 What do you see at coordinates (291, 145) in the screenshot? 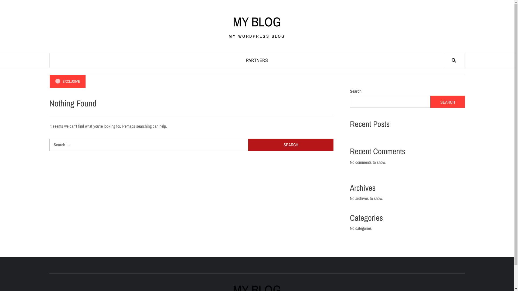
I see `Search` at bounding box center [291, 145].